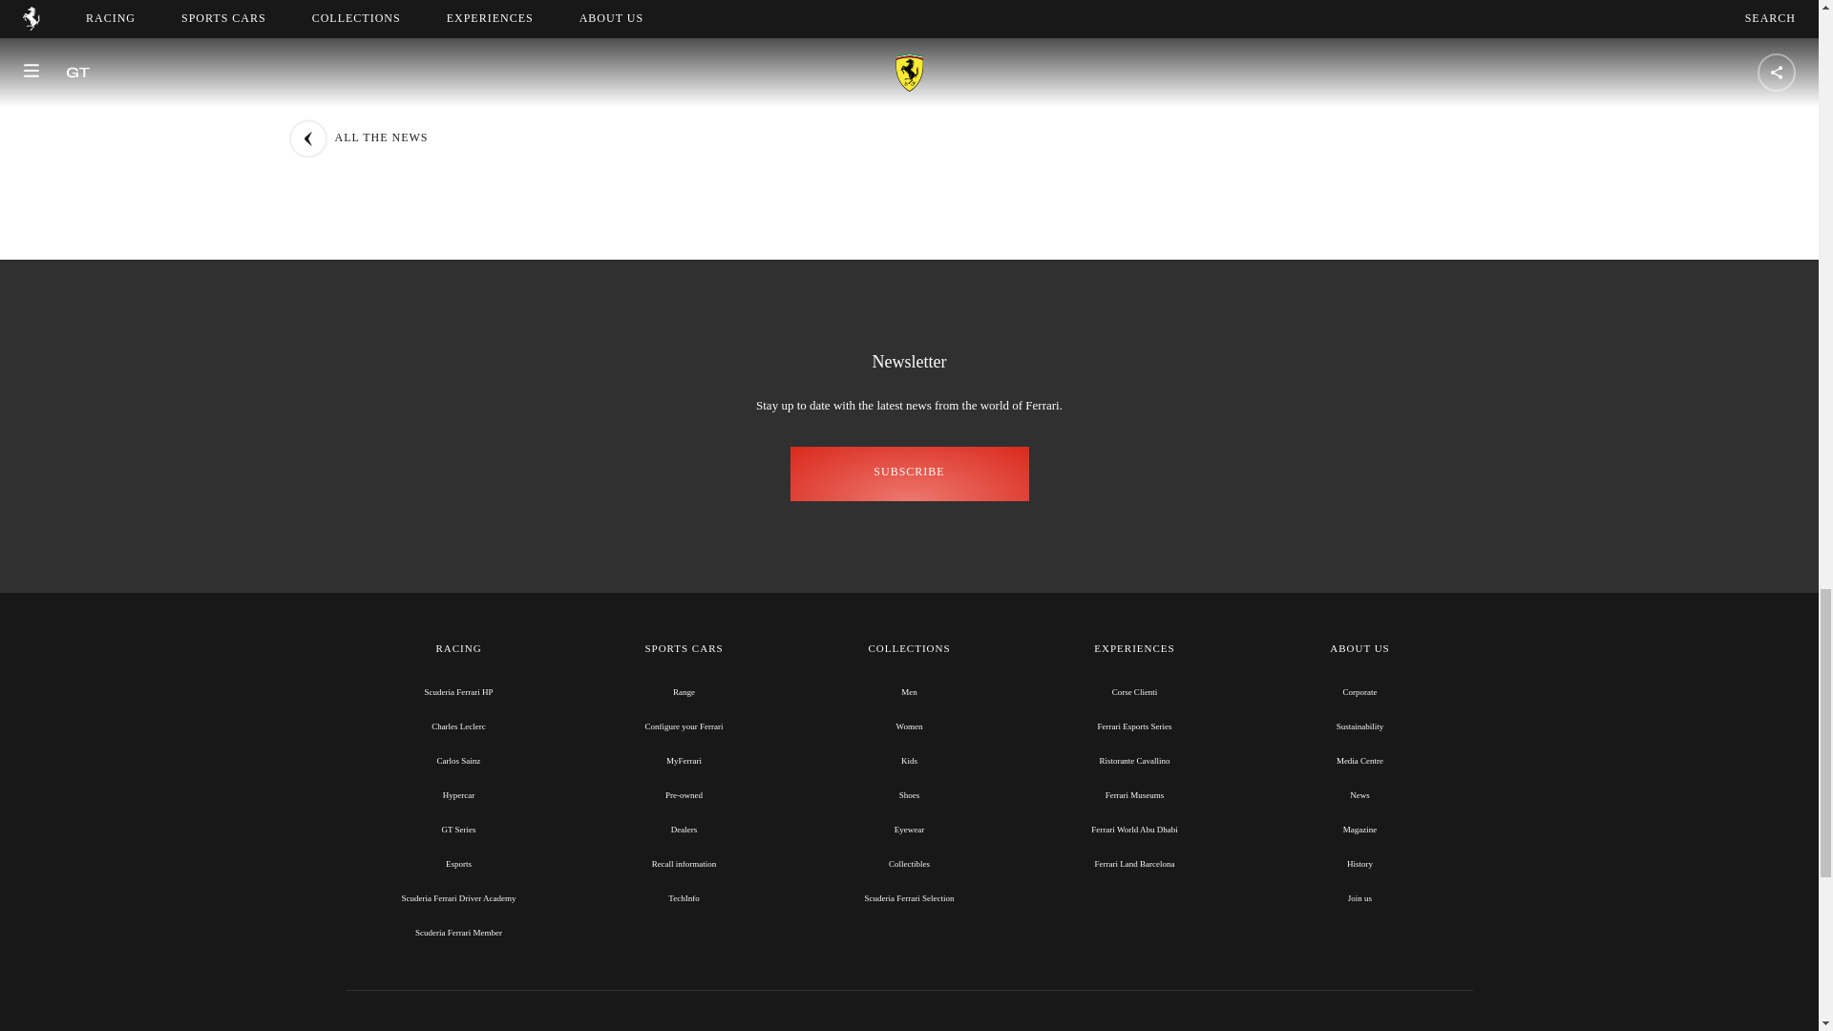  Describe the element at coordinates (684, 760) in the screenshot. I see `MyFerrari` at that location.